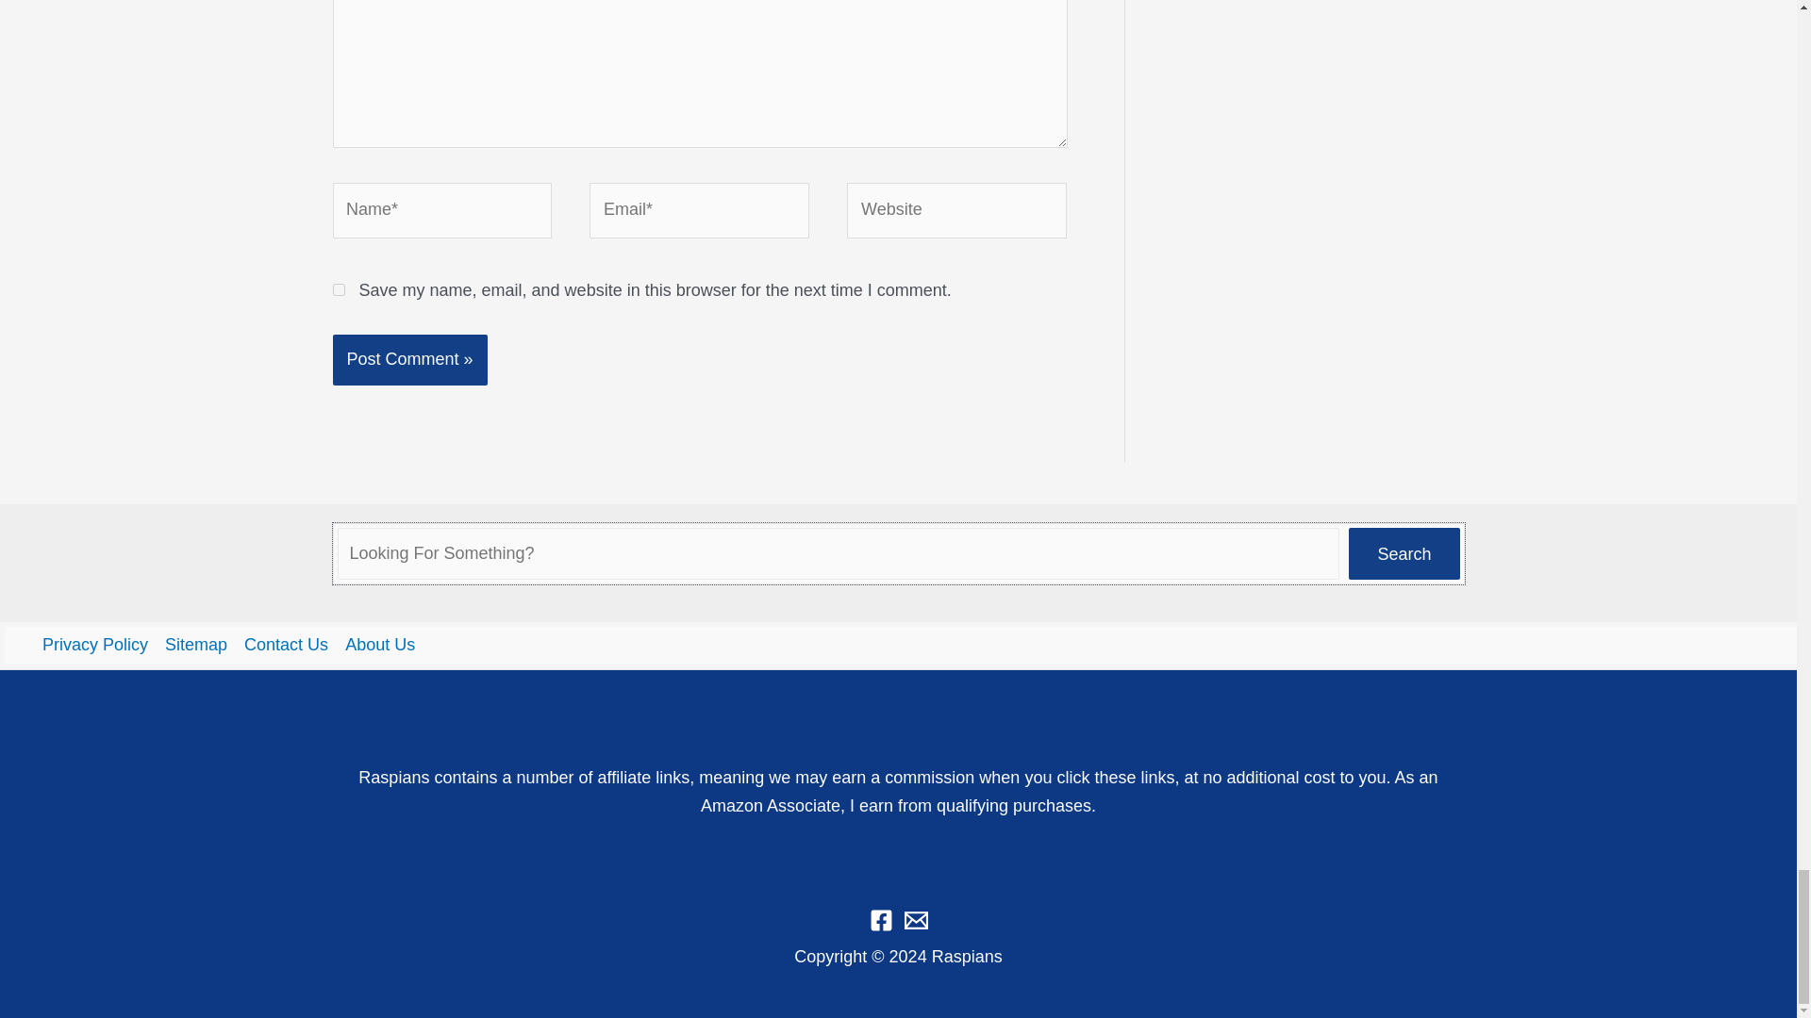  Describe the element at coordinates (338, 290) in the screenshot. I see `yes` at that location.